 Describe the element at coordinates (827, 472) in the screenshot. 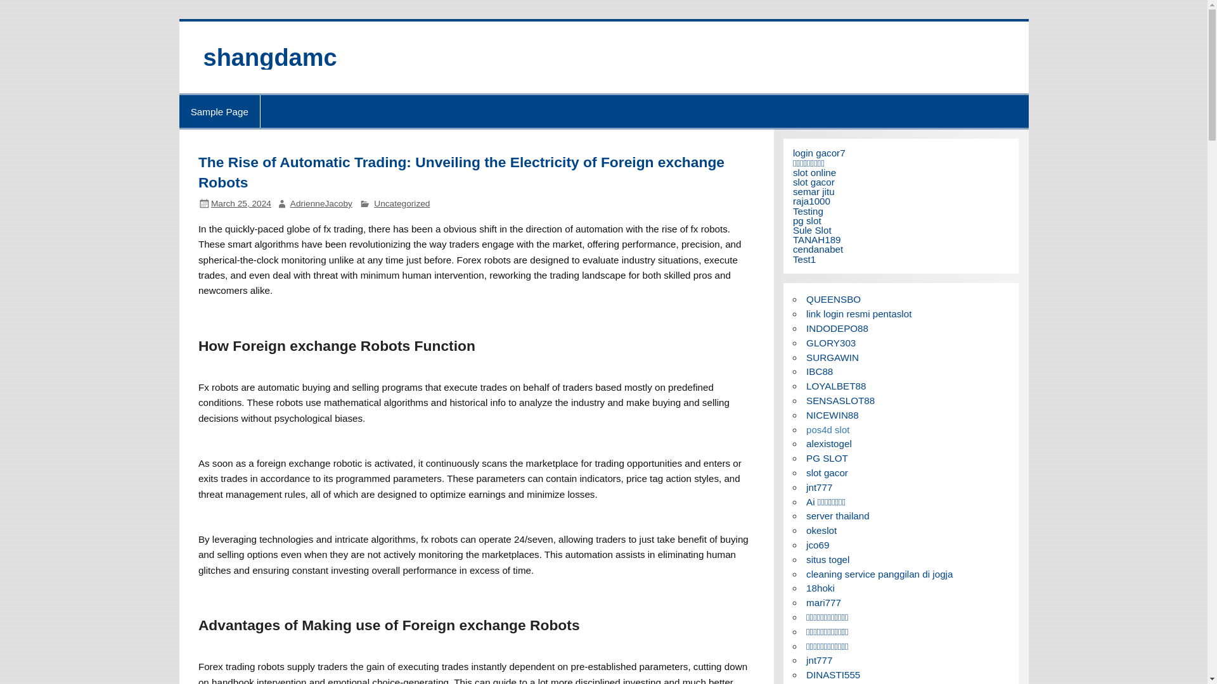

I see `slot gacor` at that location.